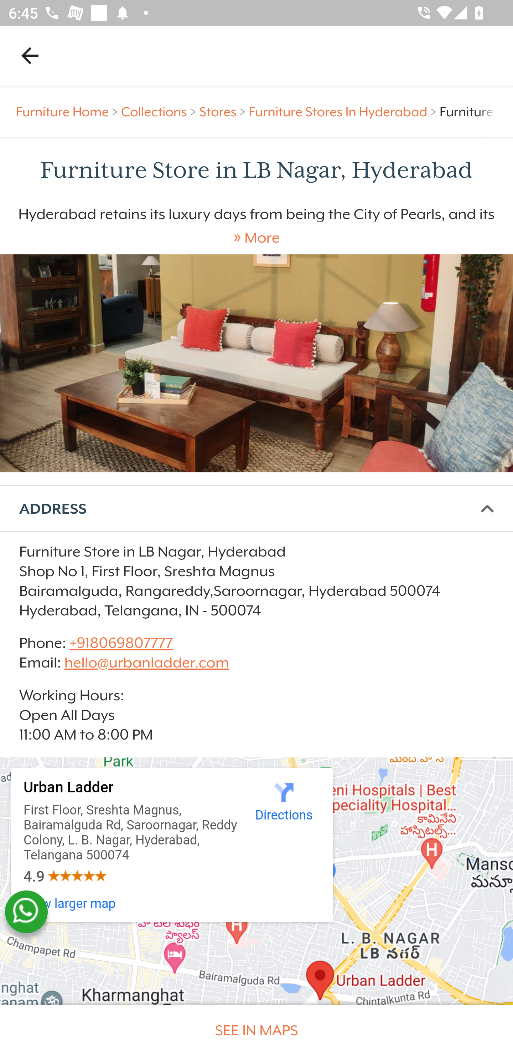  What do you see at coordinates (120, 643) in the screenshot?
I see `+918069807777` at bounding box center [120, 643].